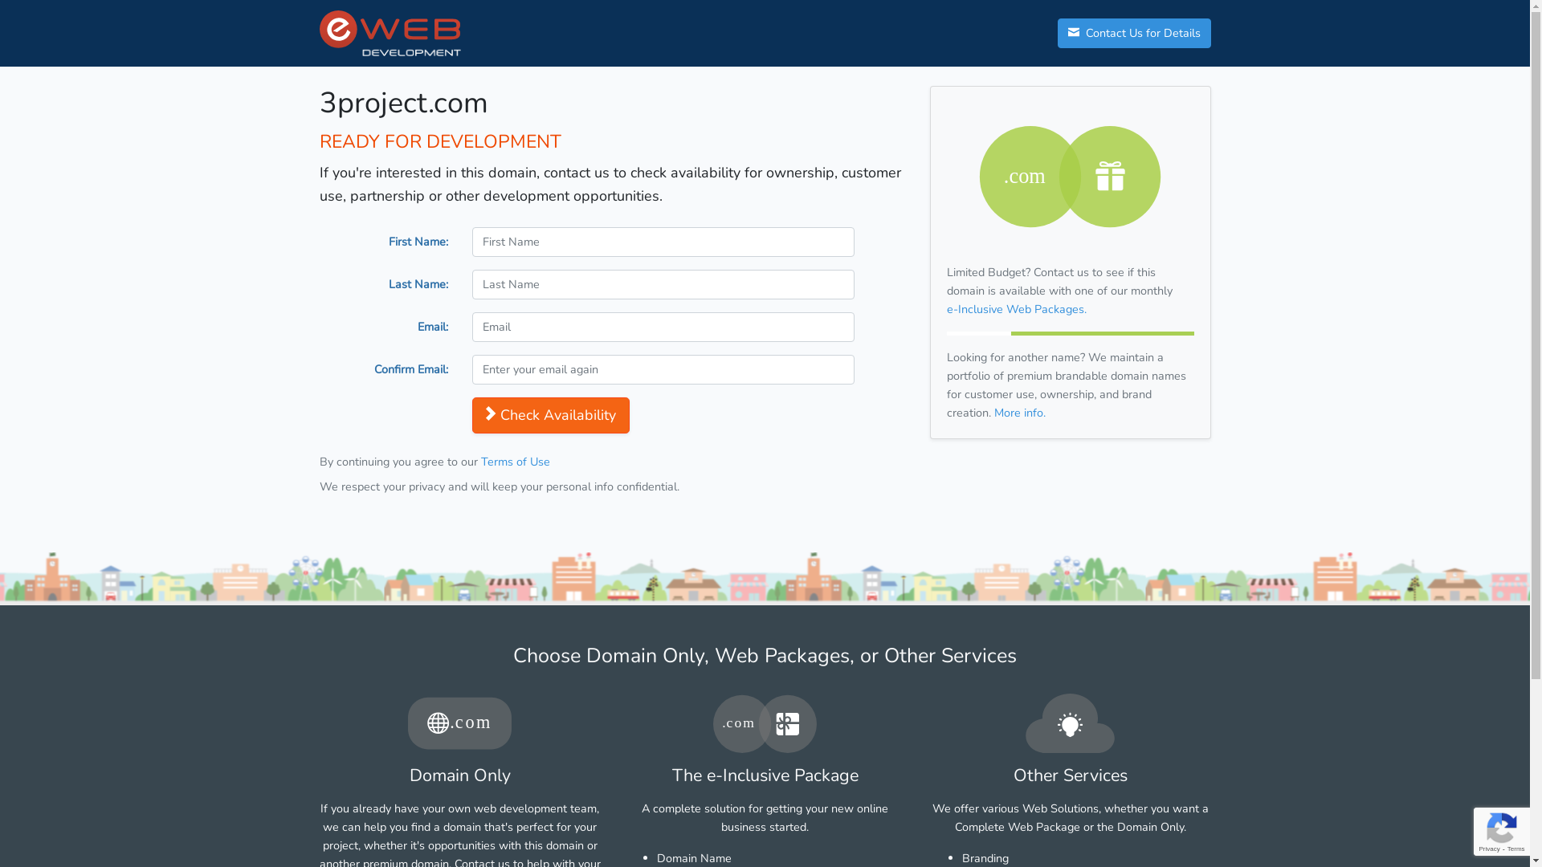 The height and width of the screenshot is (867, 1542). Describe the element at coordinates (515, 462) in the screenshot. I see `Terms of Use` at that location.